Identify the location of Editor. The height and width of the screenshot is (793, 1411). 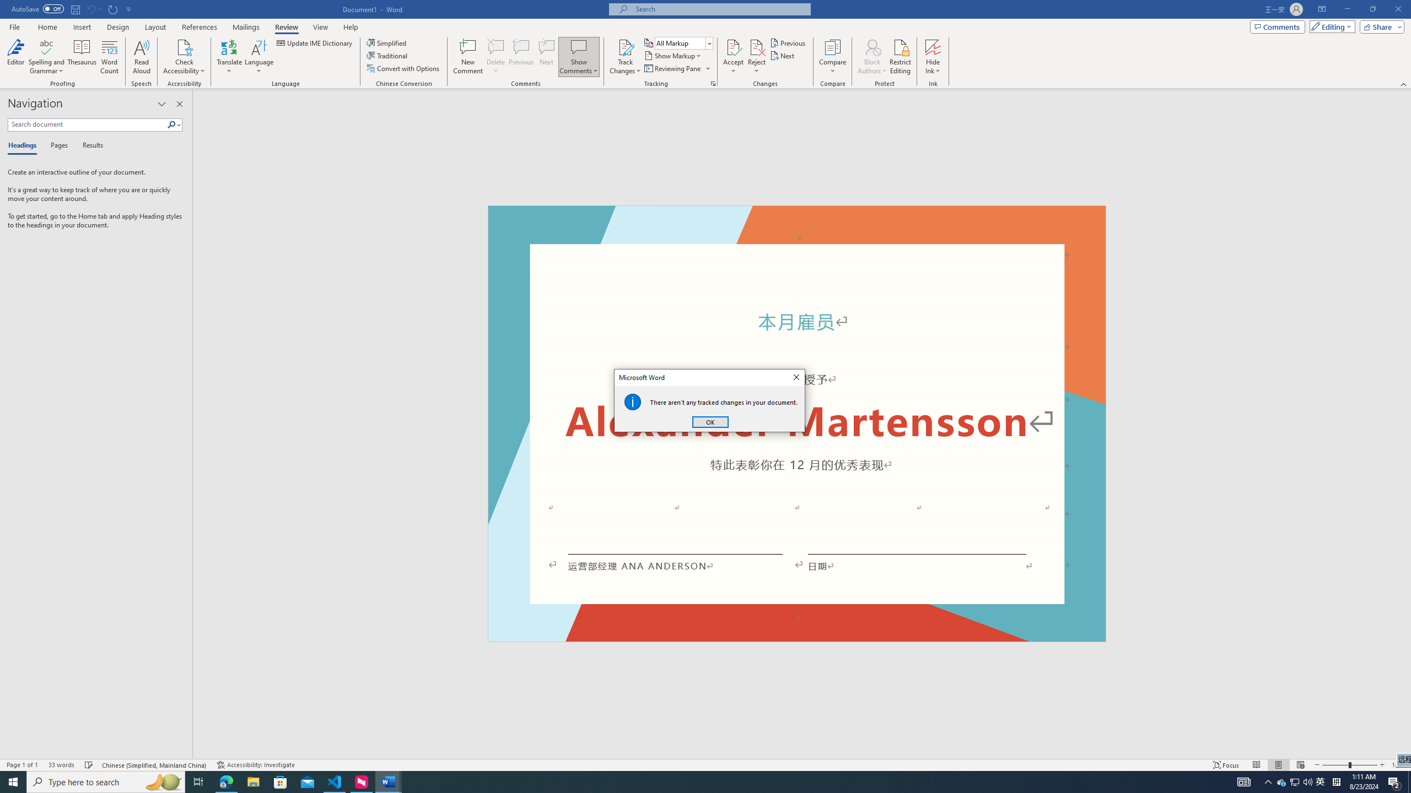
(16, 57).